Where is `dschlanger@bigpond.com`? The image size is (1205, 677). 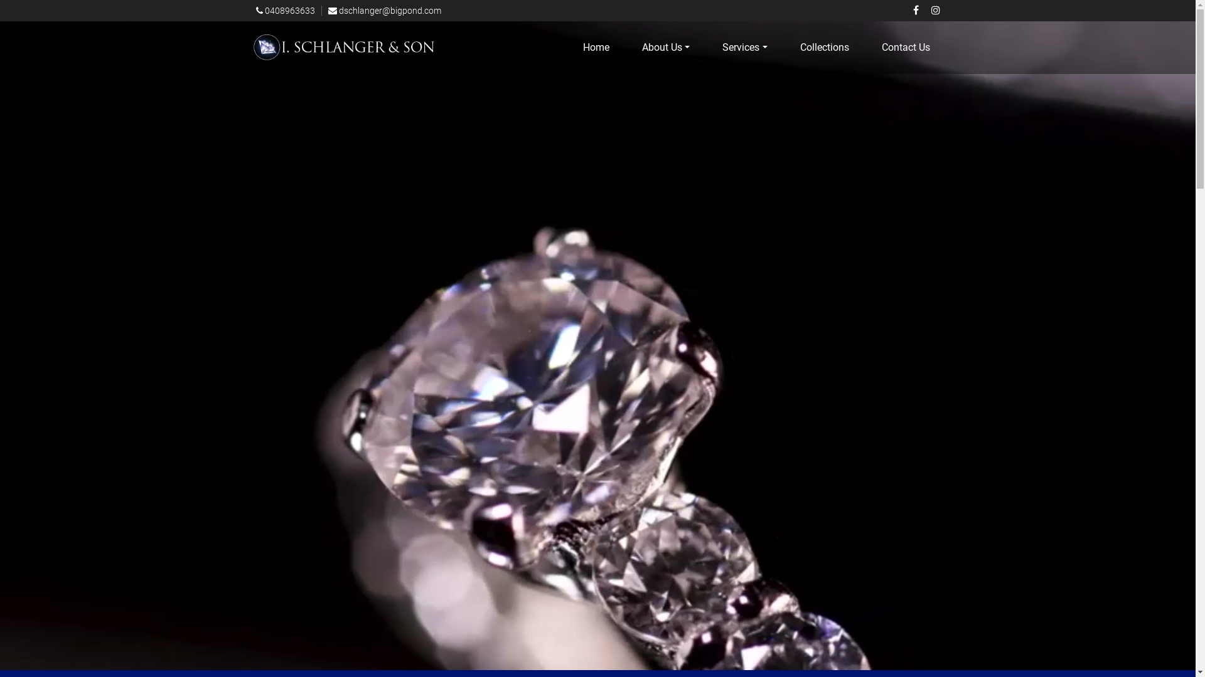
dschlanger@bigpond.com is located at coordinates (384, 11).